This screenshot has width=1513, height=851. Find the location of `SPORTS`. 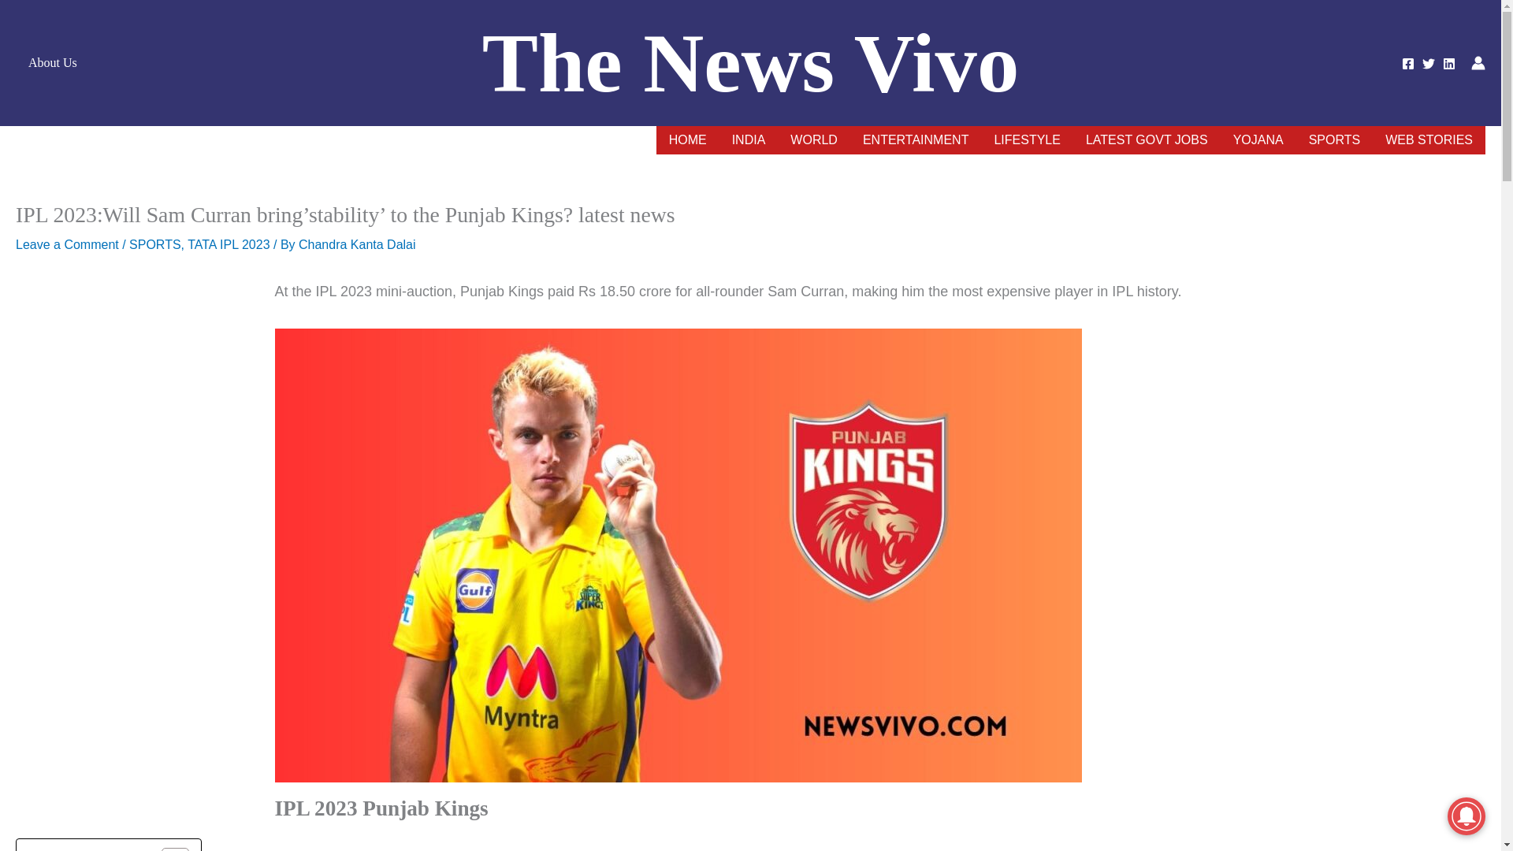

SPORTS is located at coordinates (1335, 139).